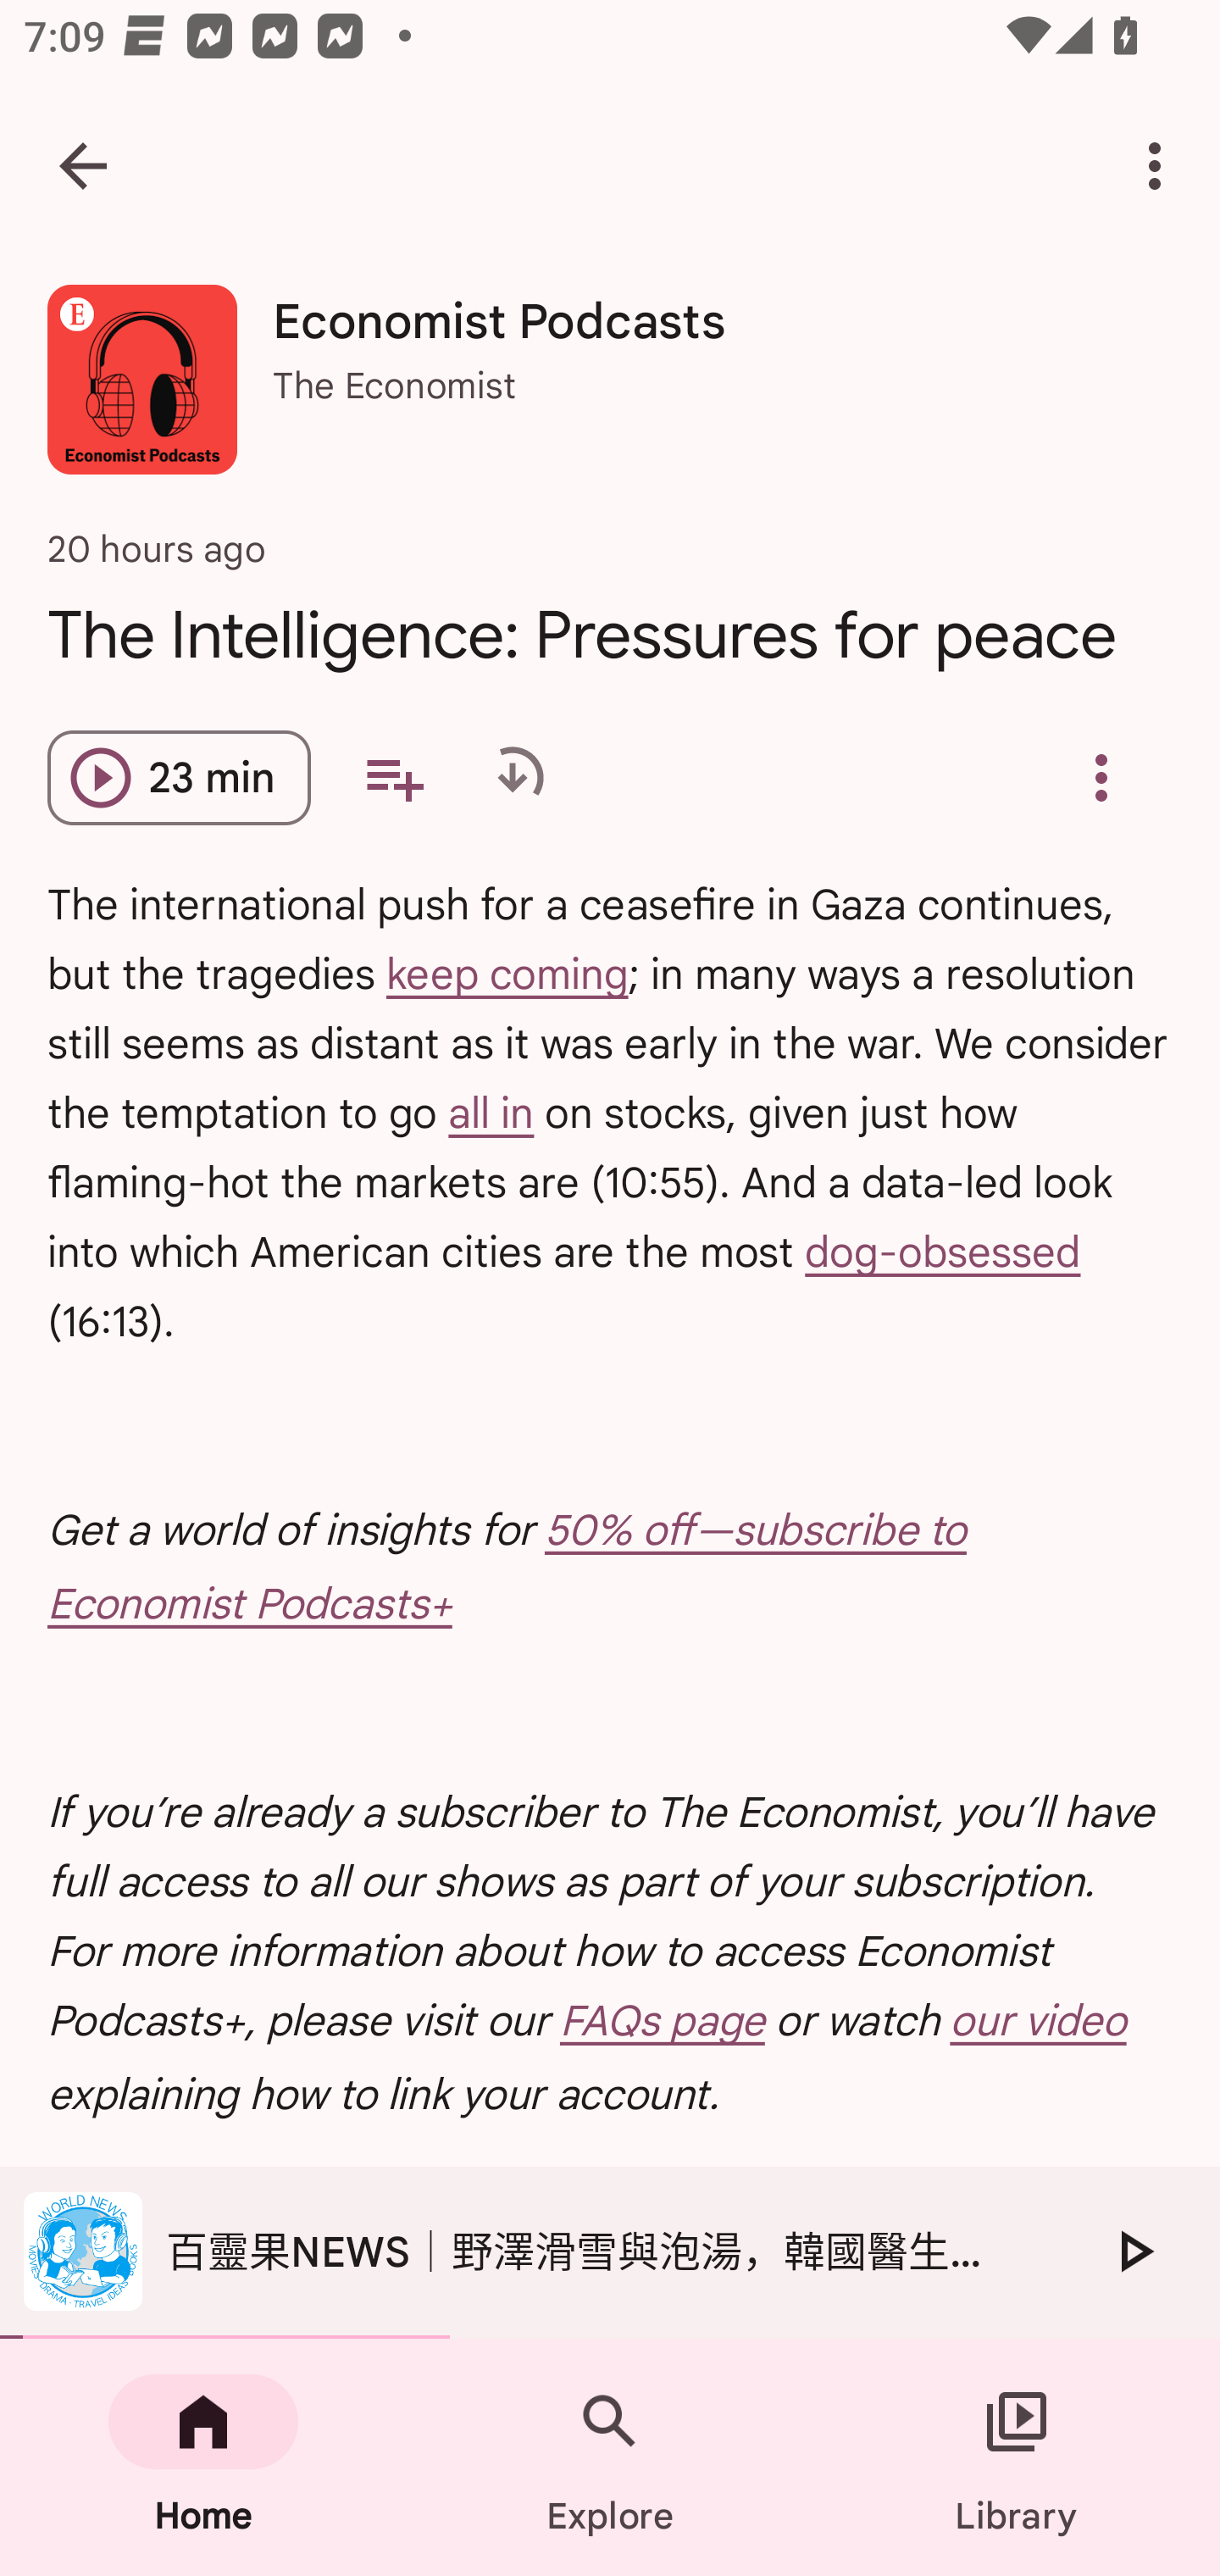 The width and height of the screenshot is (1220, 2576). I want to click on Add to your queue, so click(393, 778).